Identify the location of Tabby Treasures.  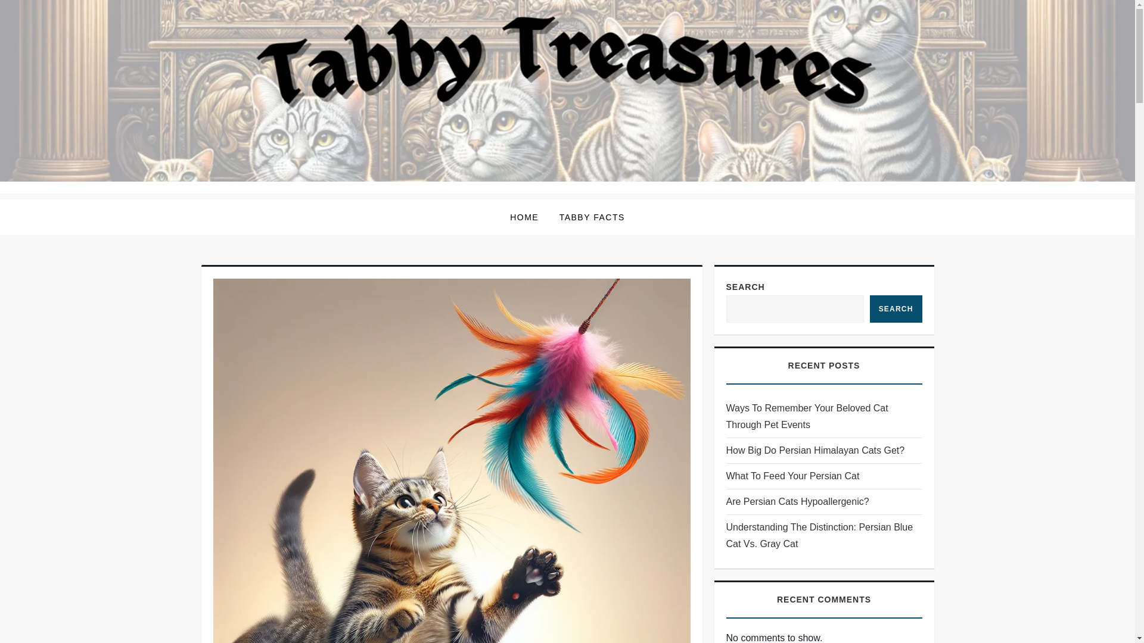
(289, 201).